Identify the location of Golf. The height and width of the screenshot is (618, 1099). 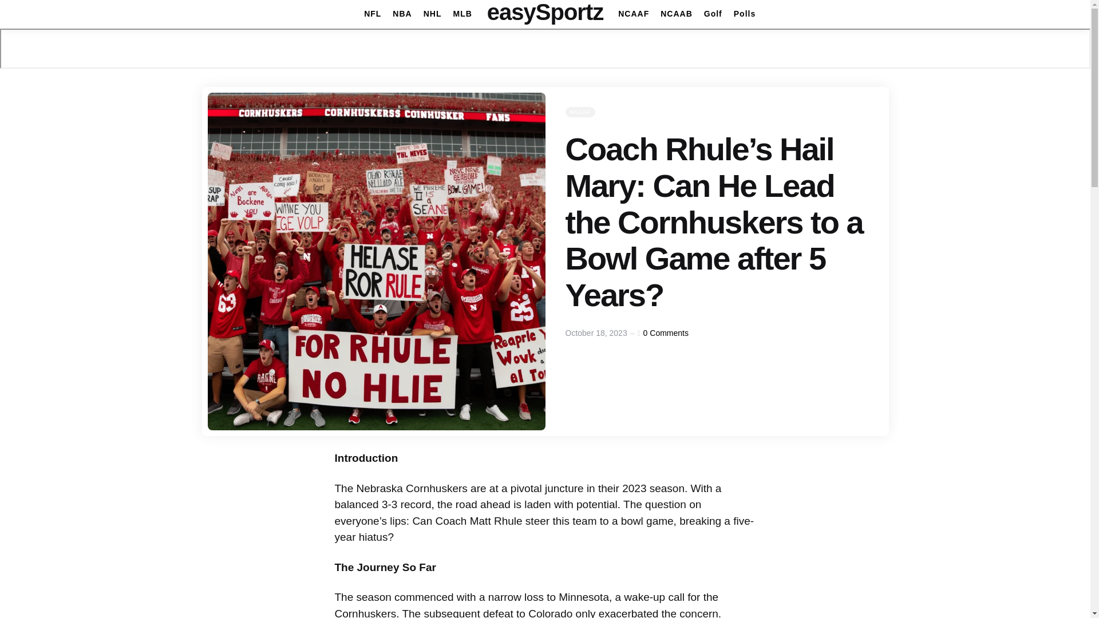
(713, 14).